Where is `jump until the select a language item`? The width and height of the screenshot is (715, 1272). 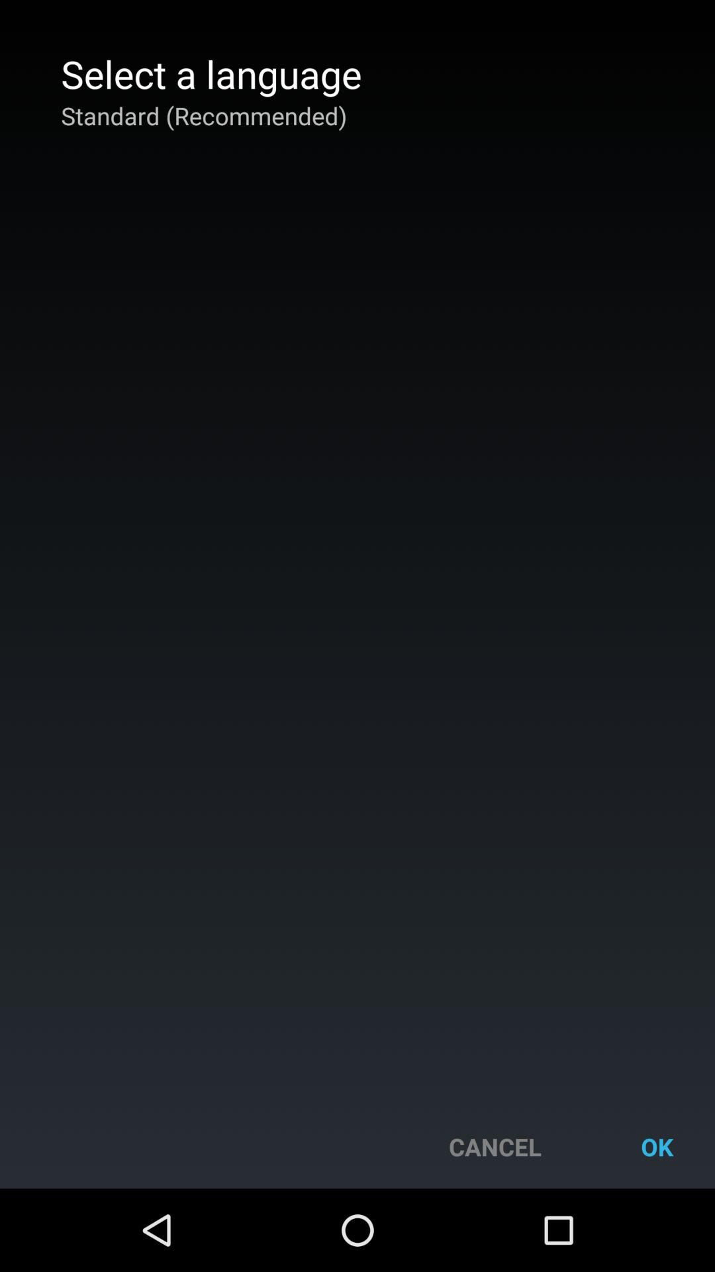
jump until the select a language item is located at coordinates (211, 74).